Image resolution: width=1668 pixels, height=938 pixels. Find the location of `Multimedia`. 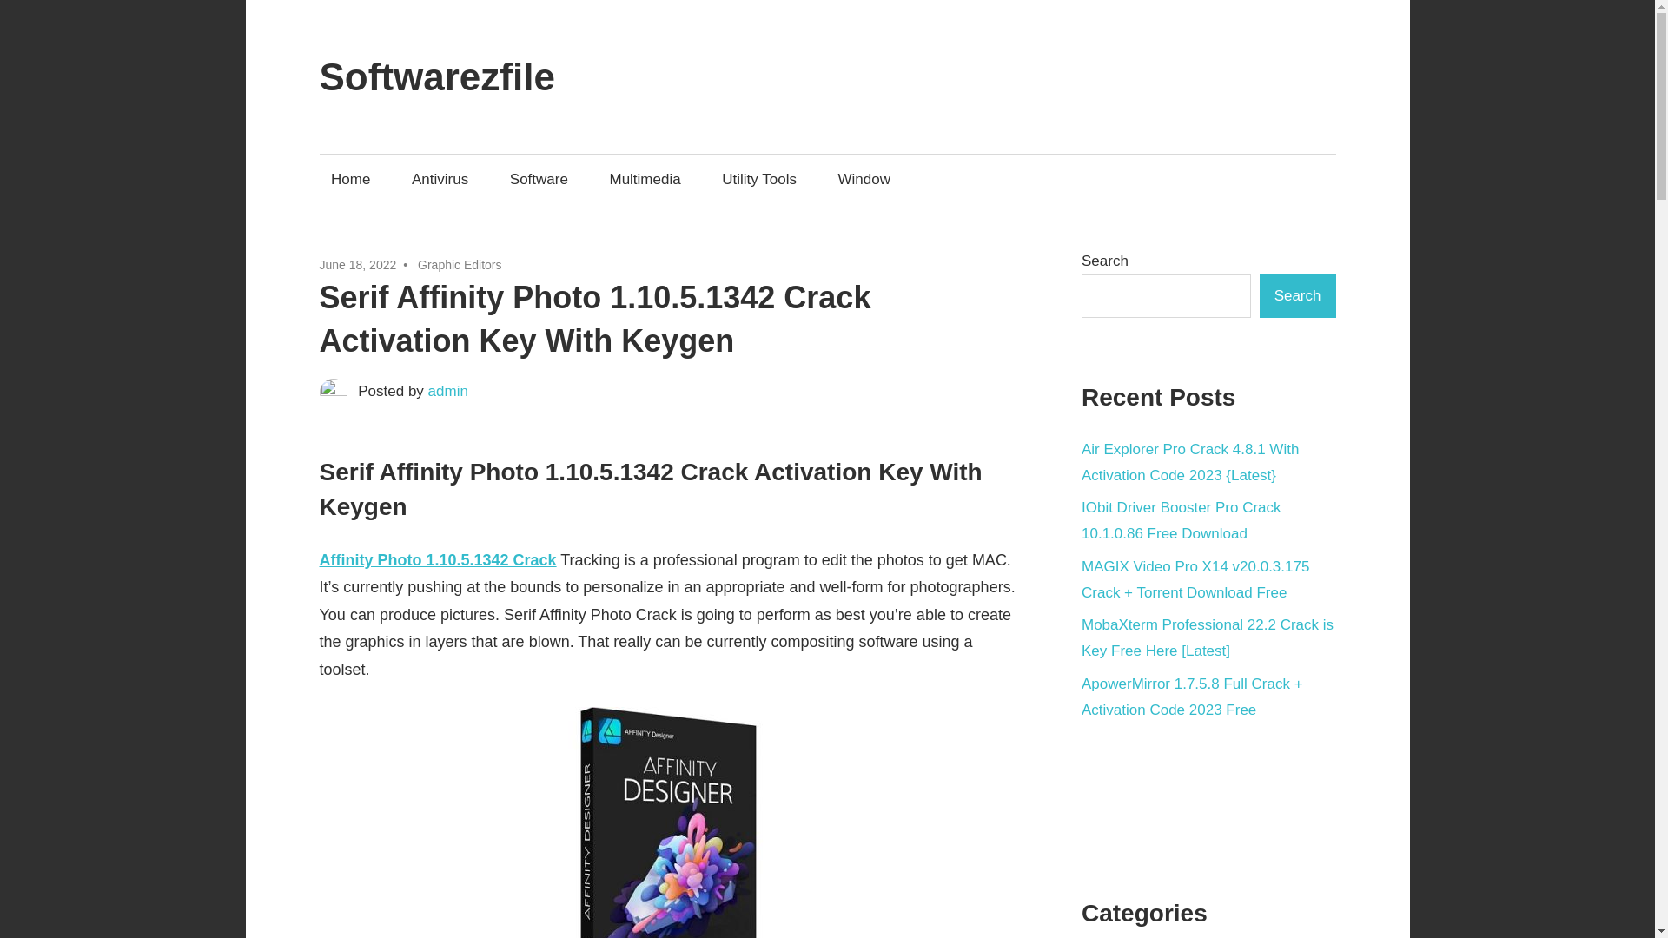

Multimedia is located at coordinates (645, 179).